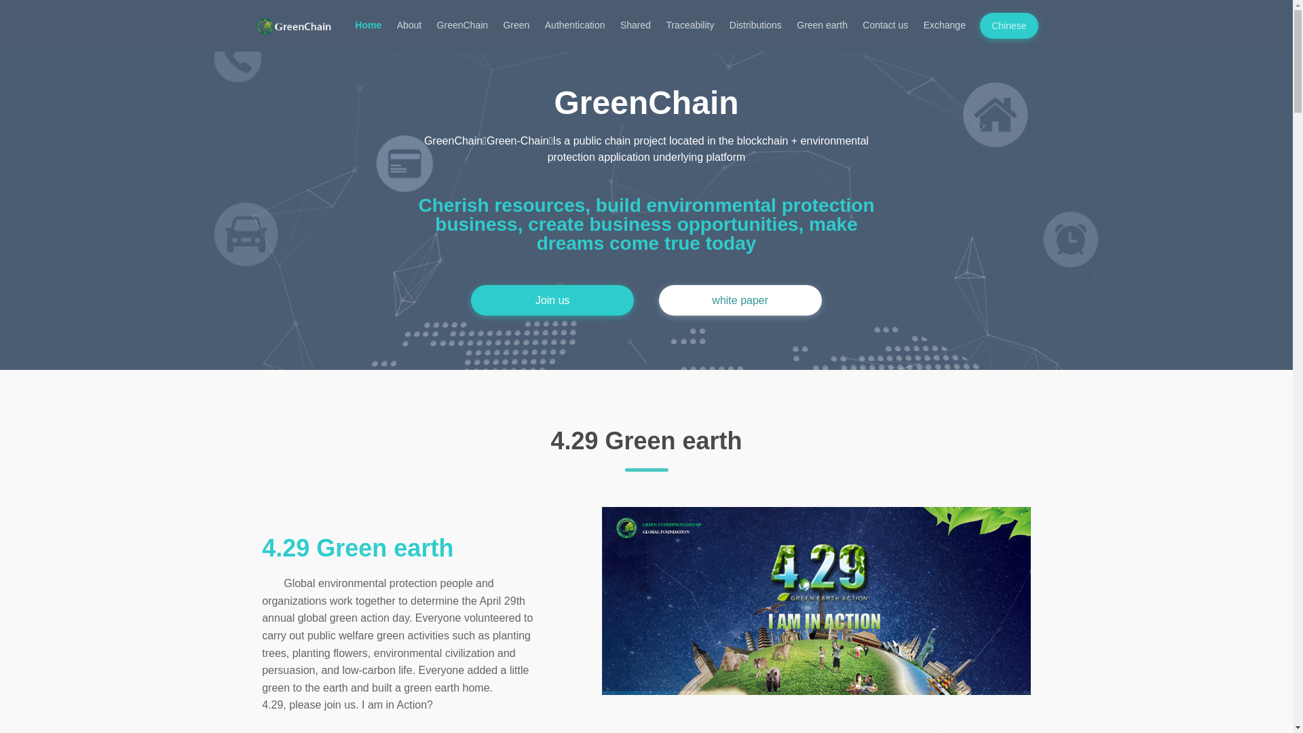 The width and height of the screenshot is (1303, 733). Describe the element at coordinates (690, 25) in the screenshot. I see `Traceability` at that location.